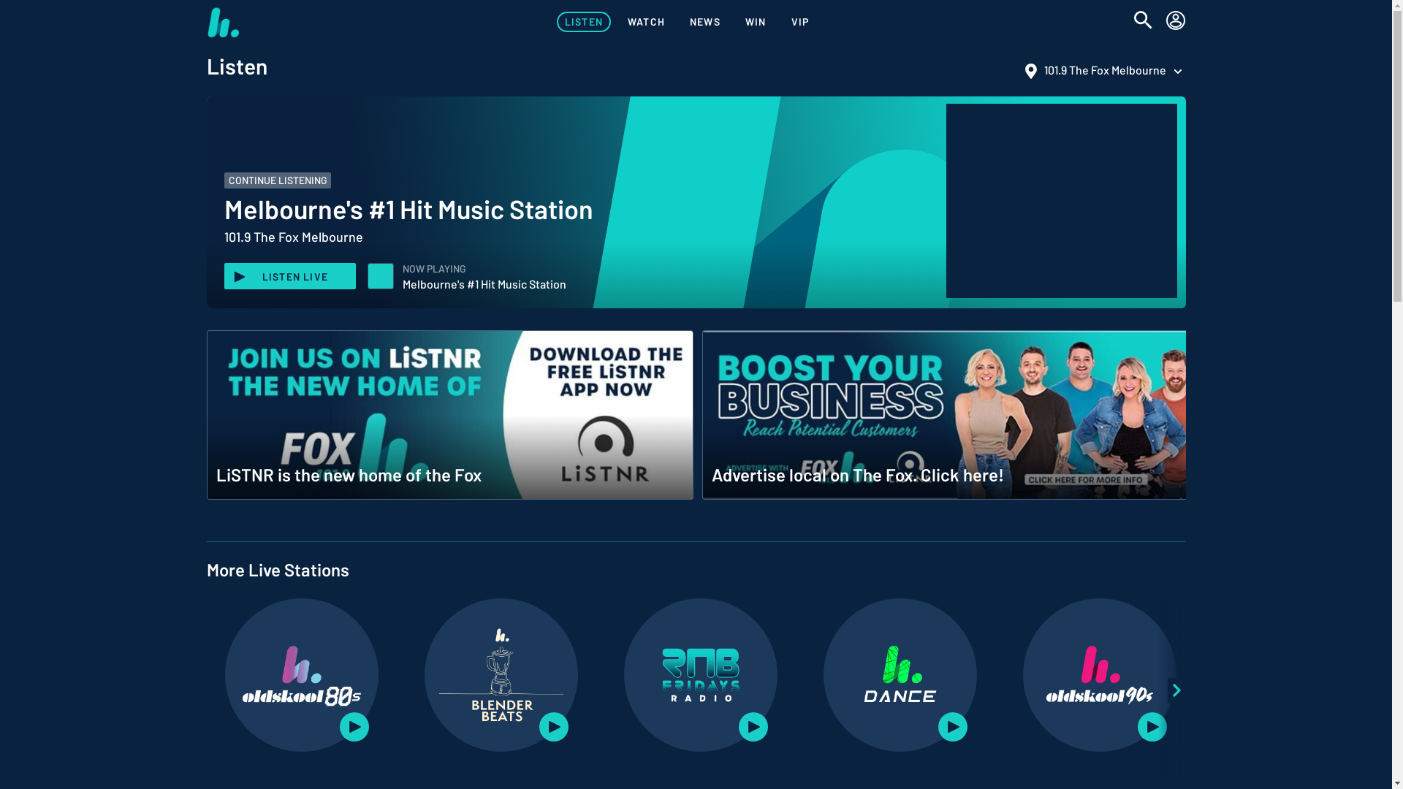 This screenshot has width=1403, height=789. Describe the element at coordinates (705, 22) in the screenshot. I see `NEWS` at that location.